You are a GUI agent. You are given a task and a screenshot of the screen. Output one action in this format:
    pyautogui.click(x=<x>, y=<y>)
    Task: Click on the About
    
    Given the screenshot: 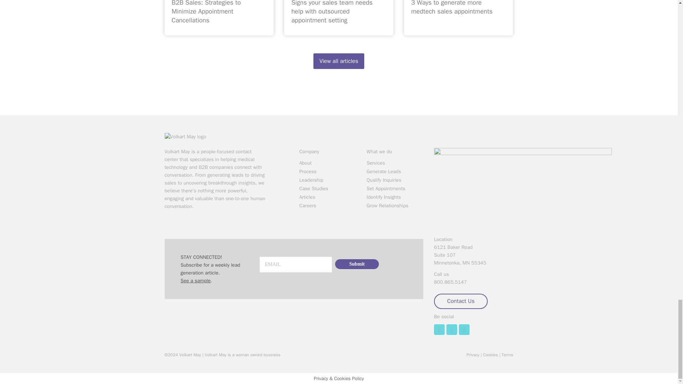 What is the action you would take?
    pyautogui.click(x=327, y=163)
    